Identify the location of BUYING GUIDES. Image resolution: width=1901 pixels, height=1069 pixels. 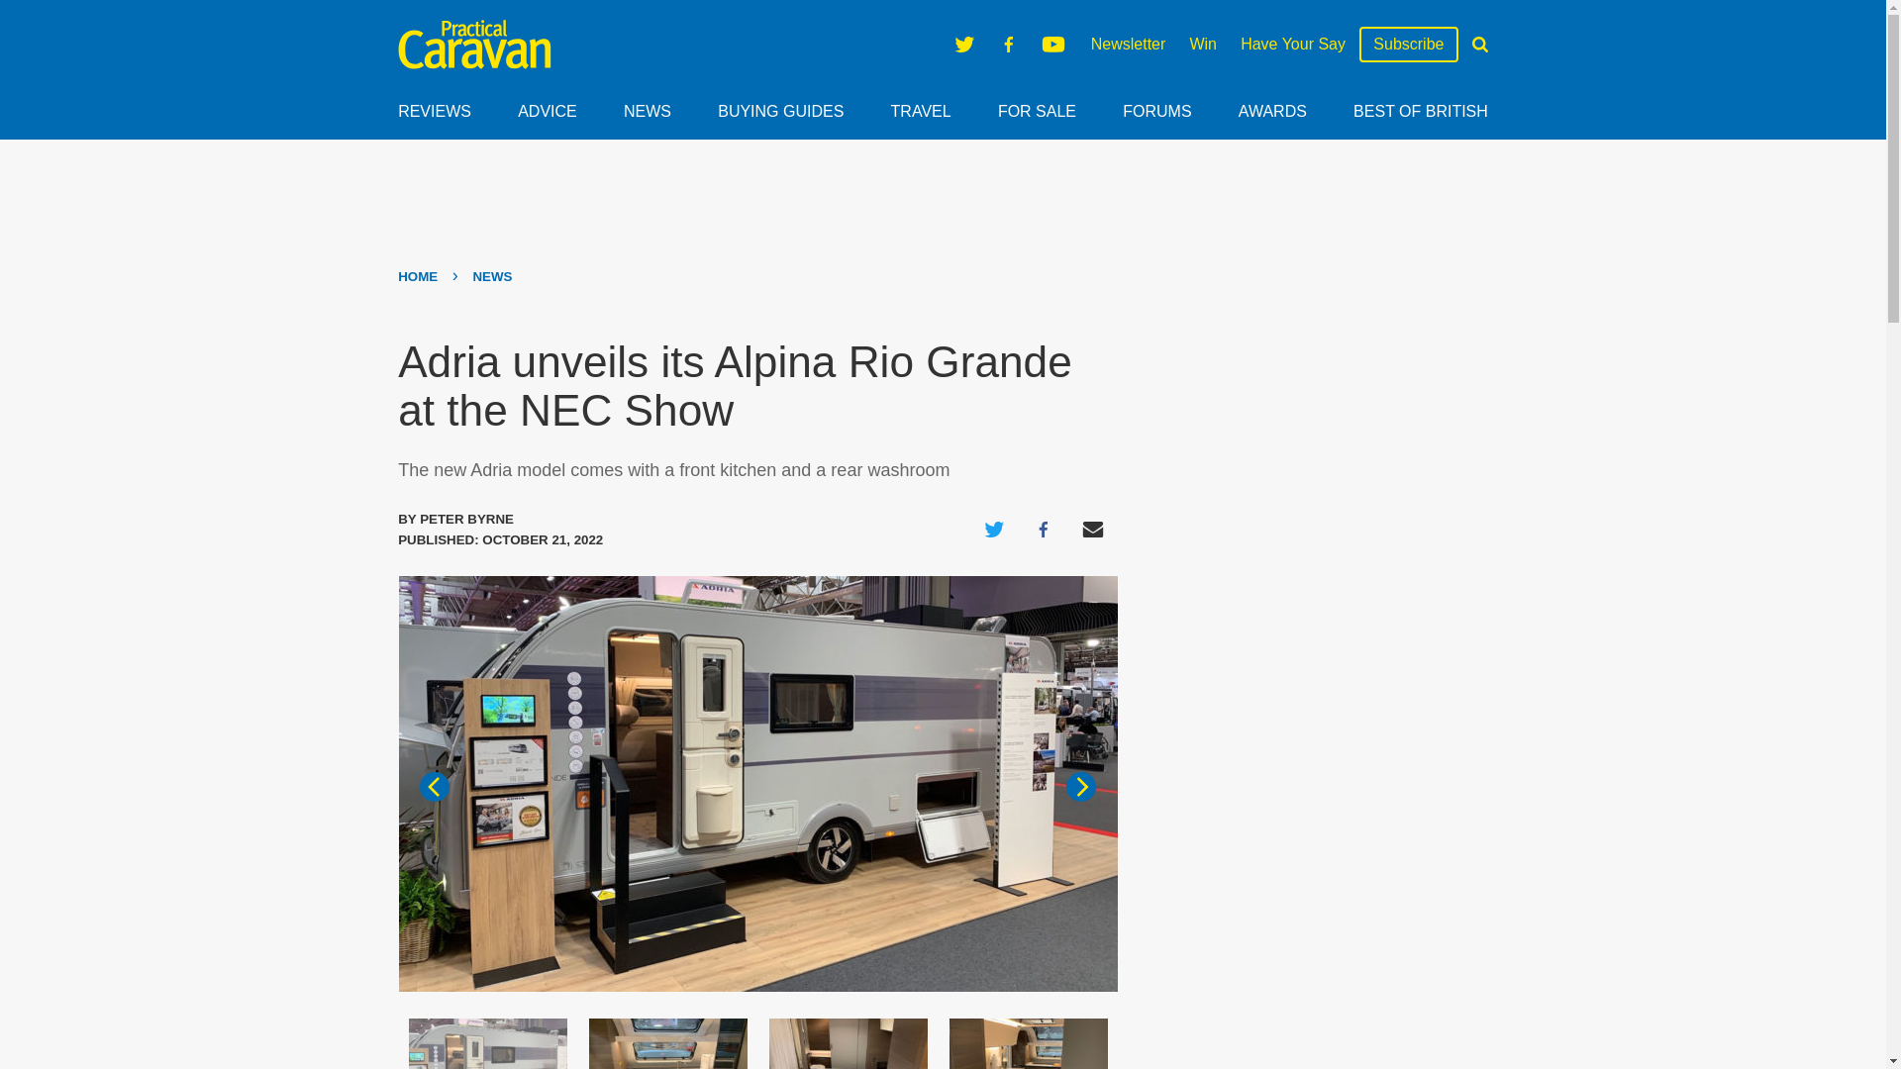
(780, 111).